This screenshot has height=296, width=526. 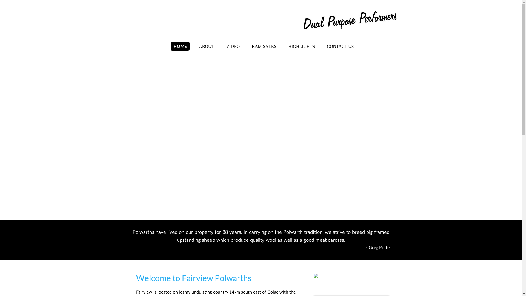 I want to click on Fairview Polwarths, so click(x=187, y=21).